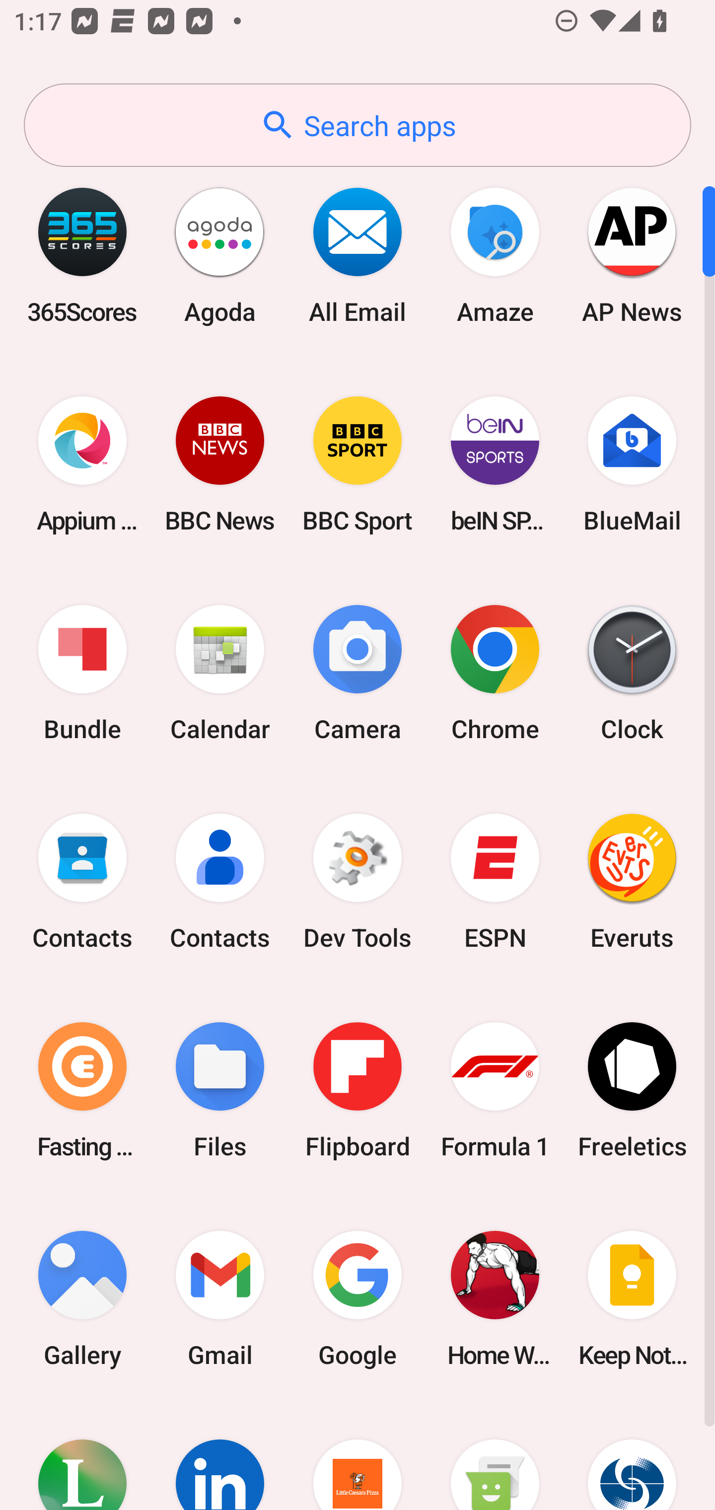 Image resolution: width=715 pixels, height=1510 pixels. Describe the element at coordinates (357, 255) in the screenshot. I see `All Email` at that location.